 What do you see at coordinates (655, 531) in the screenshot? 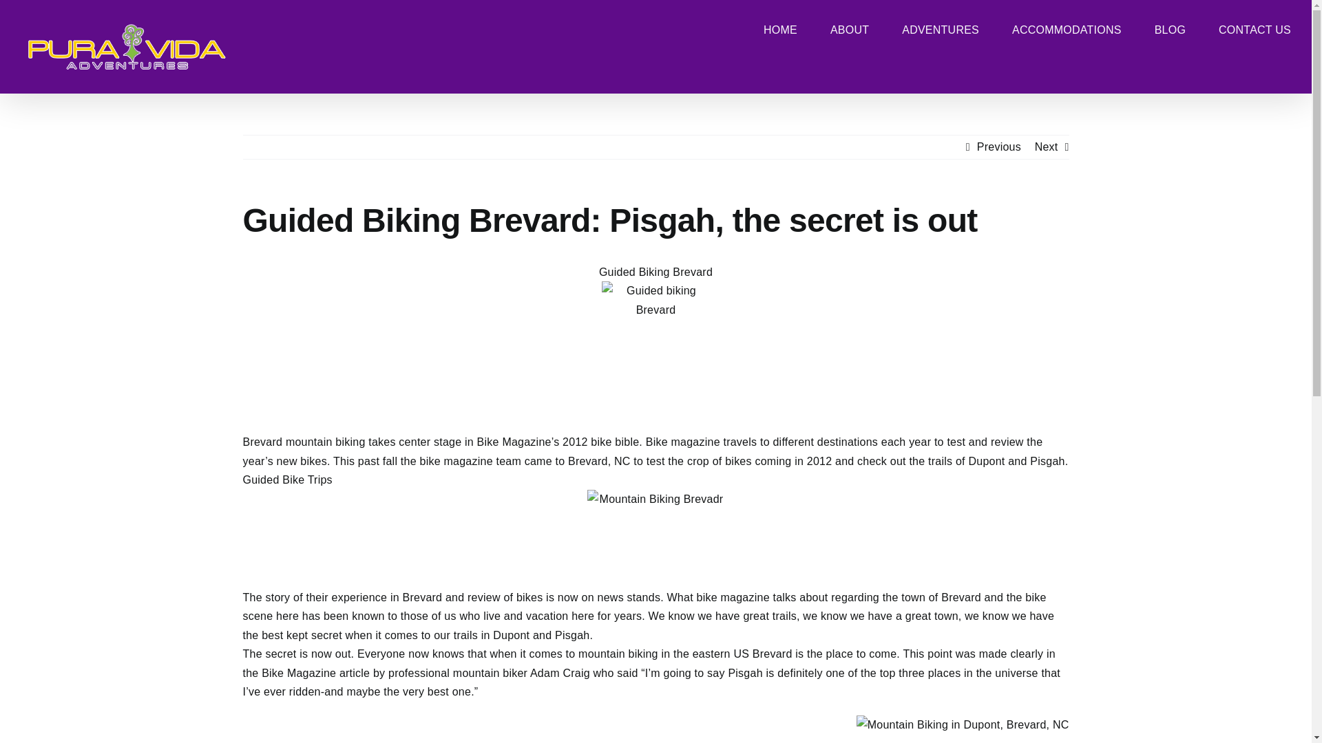
I see `Mountain Biking in Brevard` at bounding box center [655, 531].